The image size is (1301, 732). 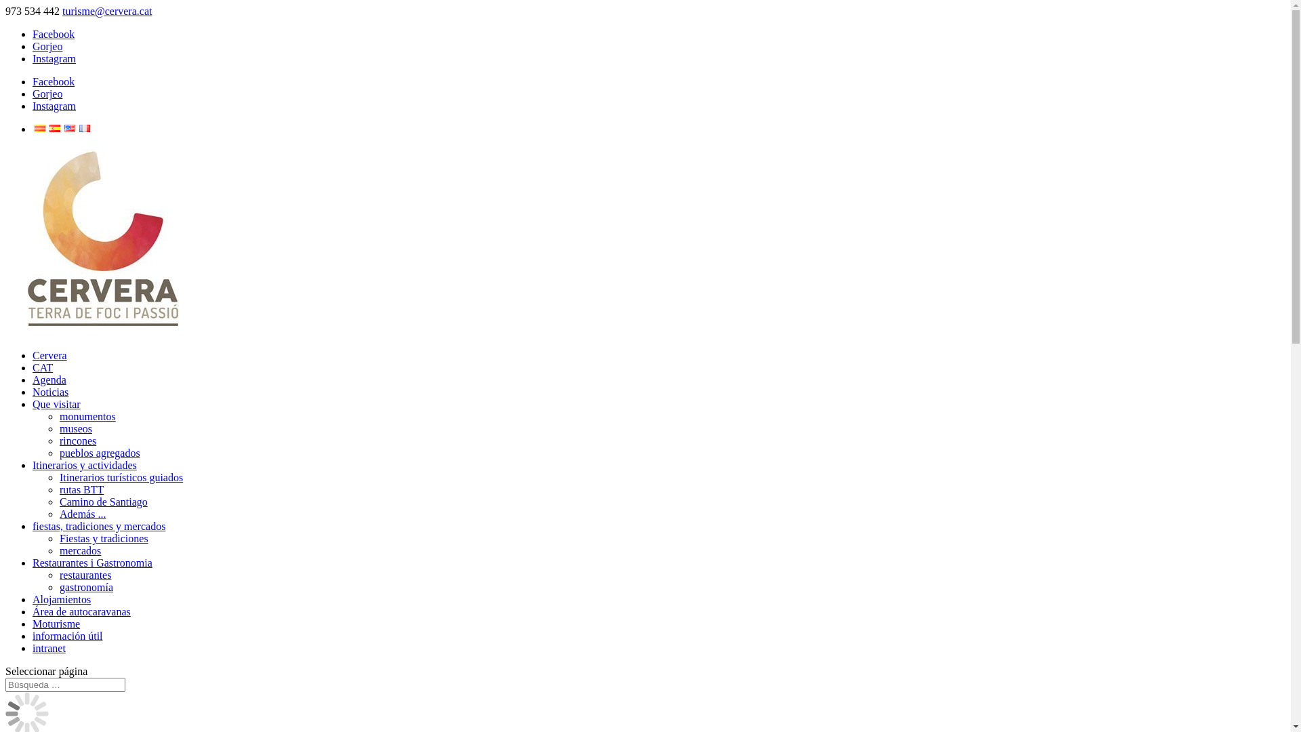 What do you see at coordinates (49, 648) in the screenshot?
I see `intranet` at bounding box center [49, 648].